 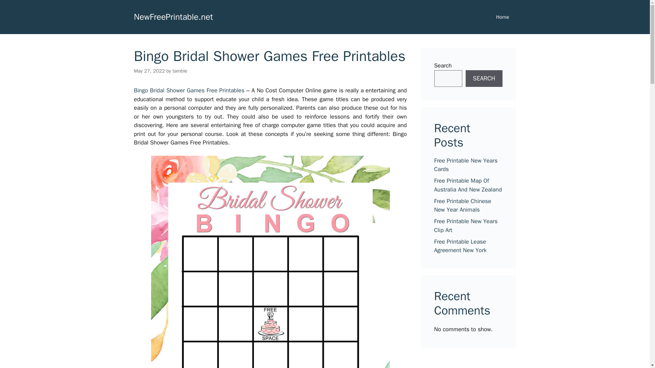 What do you see at coordinates (503, 17) in the screenshot?
I see `Home` at bounding box center [503, 17].